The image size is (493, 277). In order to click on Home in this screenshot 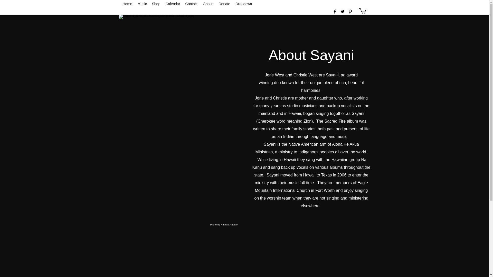, I will do `click(128, 4)`.